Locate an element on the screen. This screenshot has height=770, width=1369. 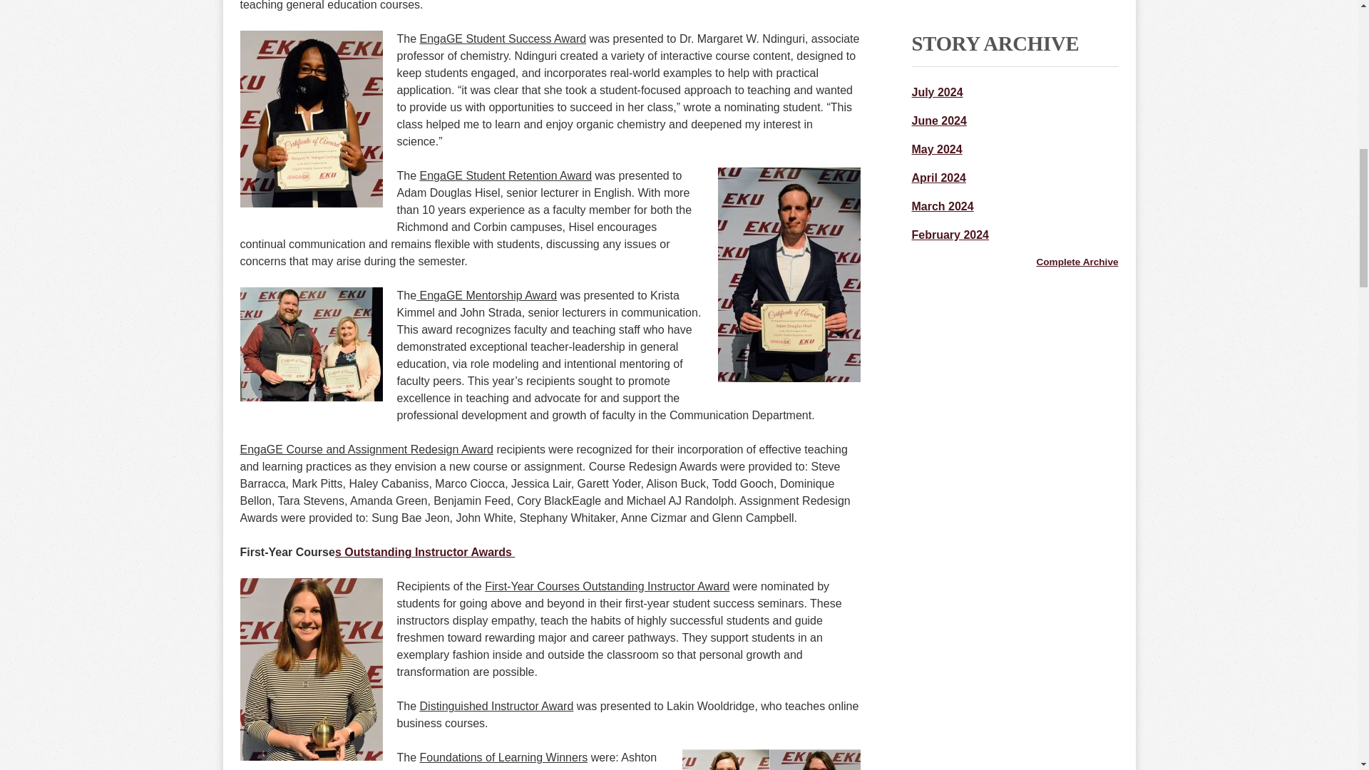
s Outstanding Instructor Awards  is located at coordinates (425, 552).